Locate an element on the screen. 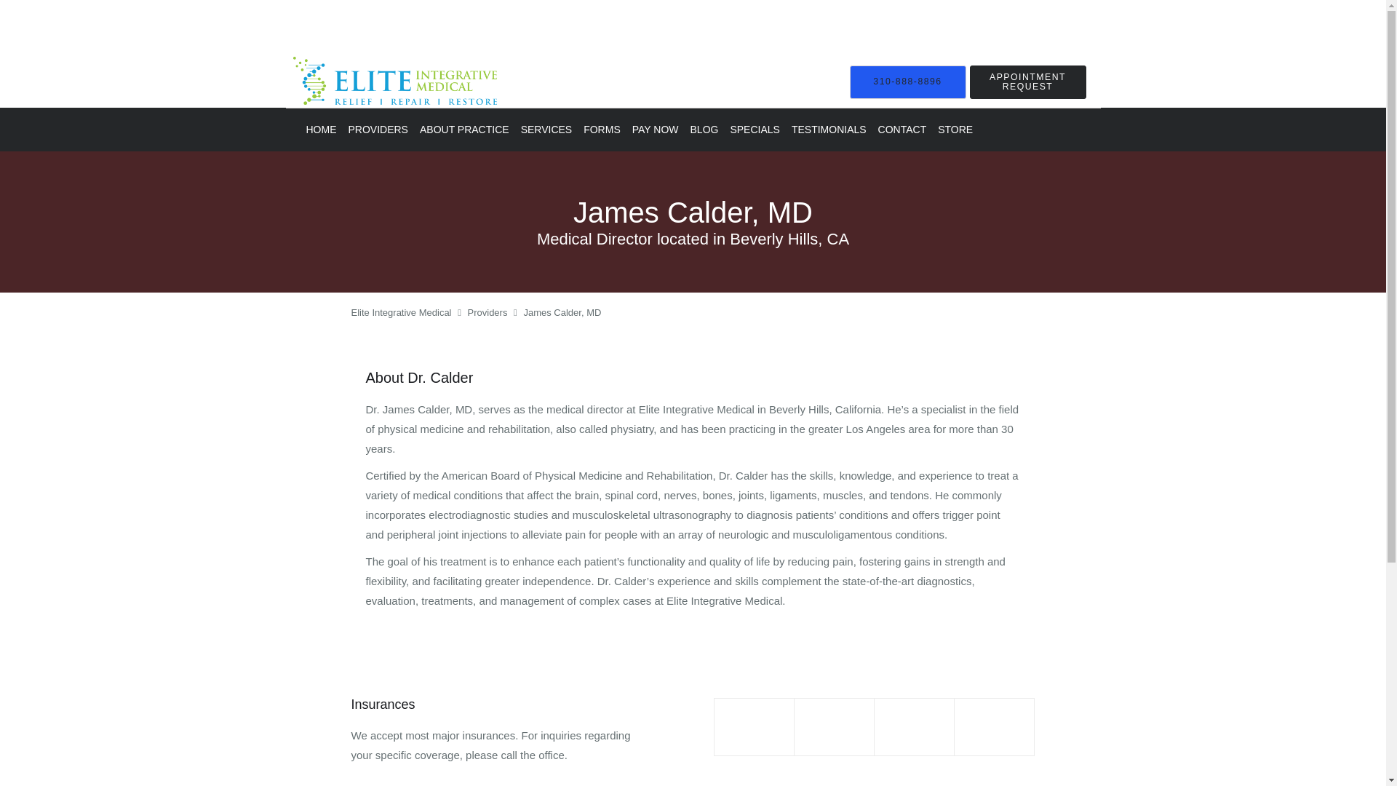 The height and width of the screenshot is (786, 1397). APPOINTMENT REQUEST is located at coordinates (1027, 82).